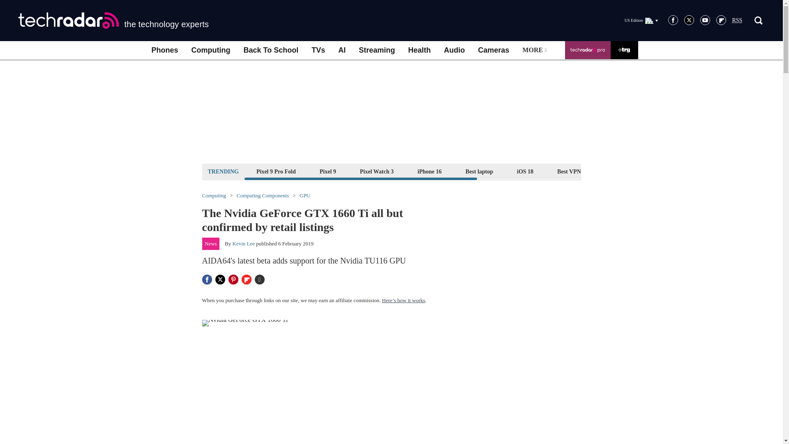  I want to click on Health, so click(419, 50).